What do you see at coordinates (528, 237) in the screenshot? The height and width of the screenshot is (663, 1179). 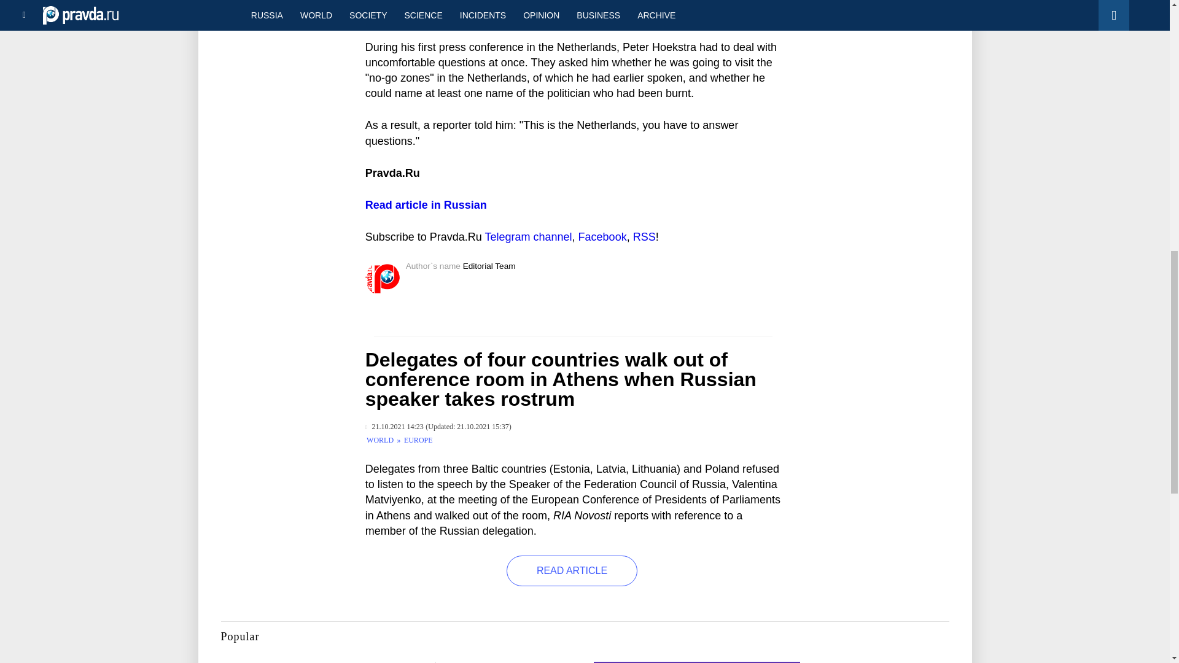 I see `Telegram channel` at bounding box center [528, 237].